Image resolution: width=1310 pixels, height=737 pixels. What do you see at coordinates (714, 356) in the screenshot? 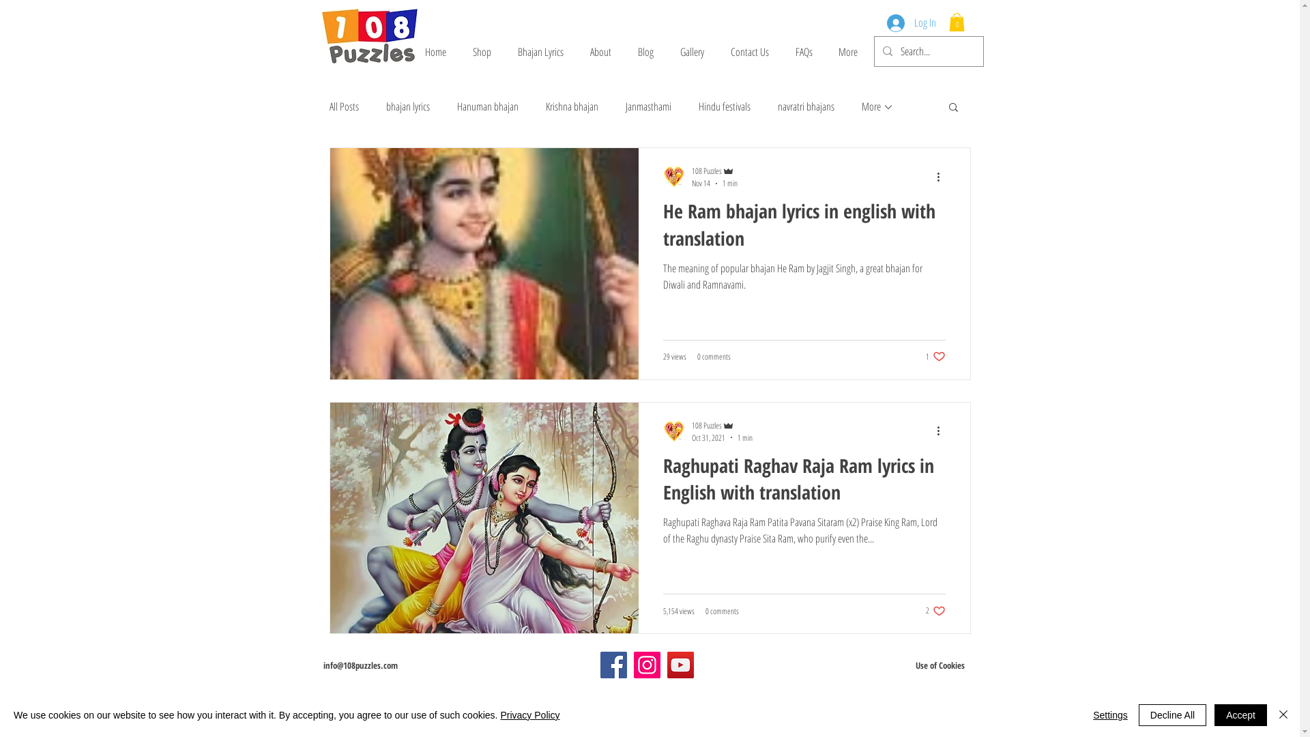
I see `0 comments` at bounding box center [714, 356].